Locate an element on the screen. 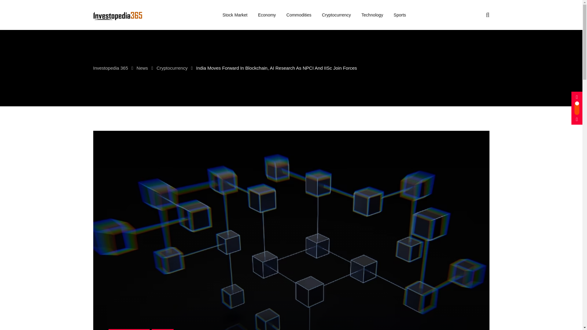  Cryptocurrency is located at coordinates (172, 68).